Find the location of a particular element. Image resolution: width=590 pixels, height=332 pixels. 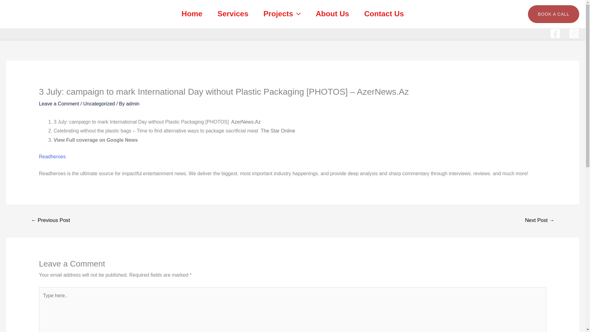

Contact Us is located at coordinates (384, 14).